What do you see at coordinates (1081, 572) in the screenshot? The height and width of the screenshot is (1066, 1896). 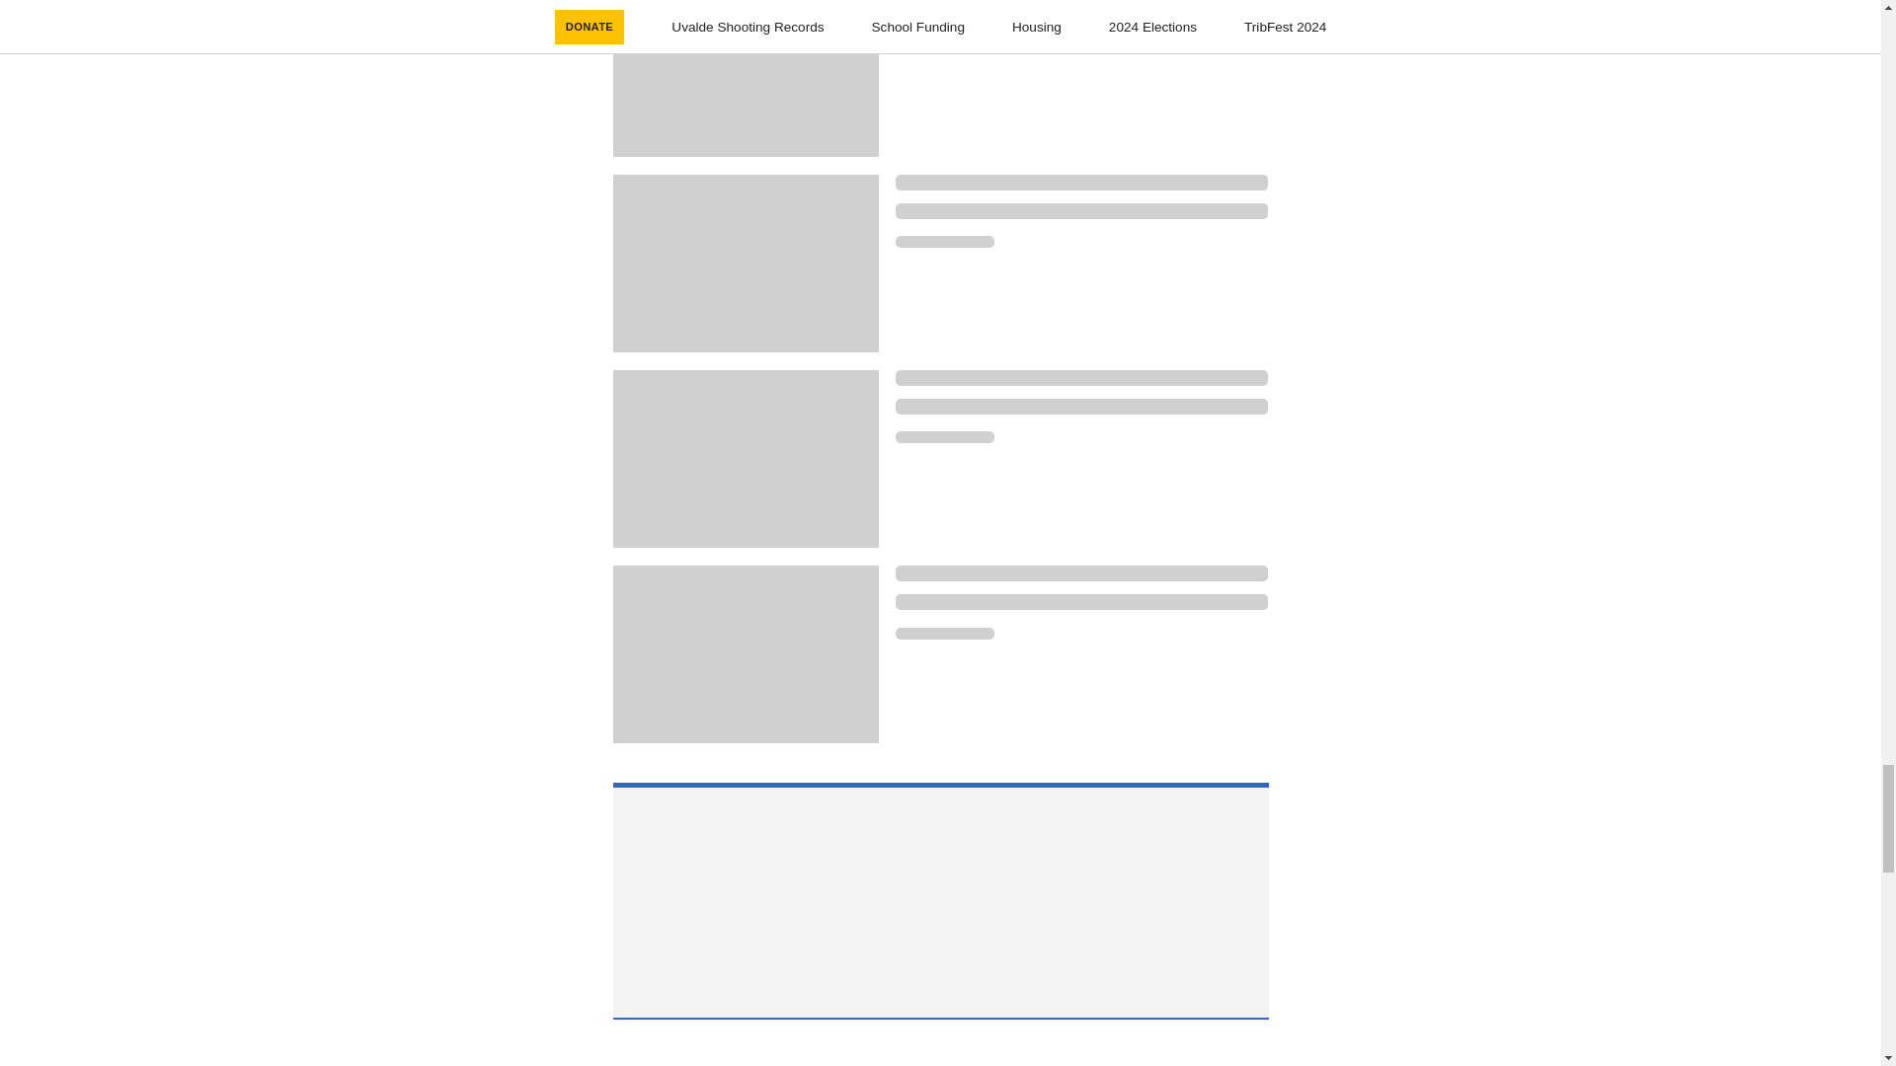 I see `Loading indicator` at bounding box center [1081, 572].